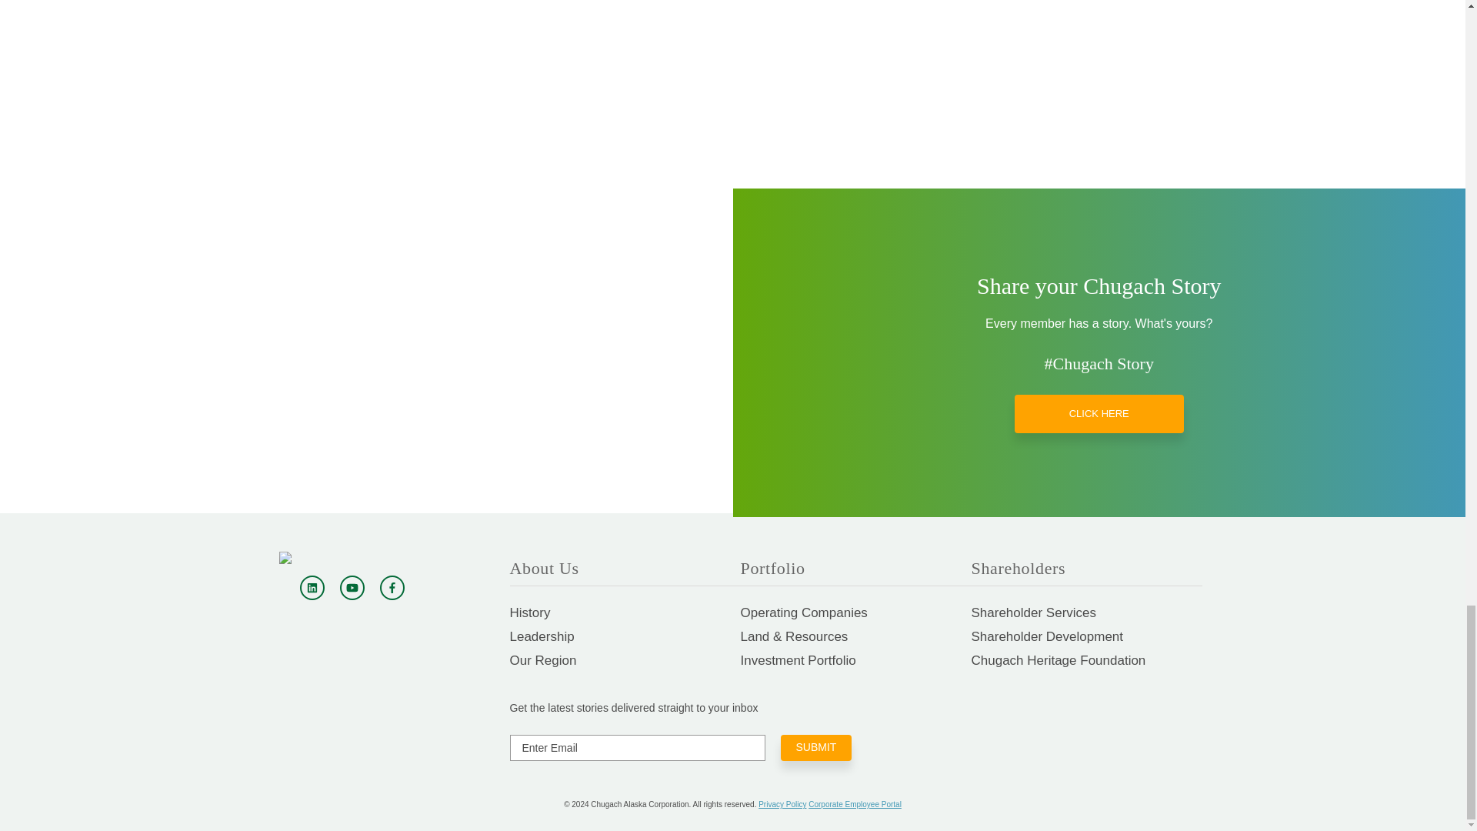 The height and width of the screenshot is (831, 1477). What do you see at coordinates (352, 558) in the screenshot?
I see `Chugach Corp` at bounding box center [352, 558].